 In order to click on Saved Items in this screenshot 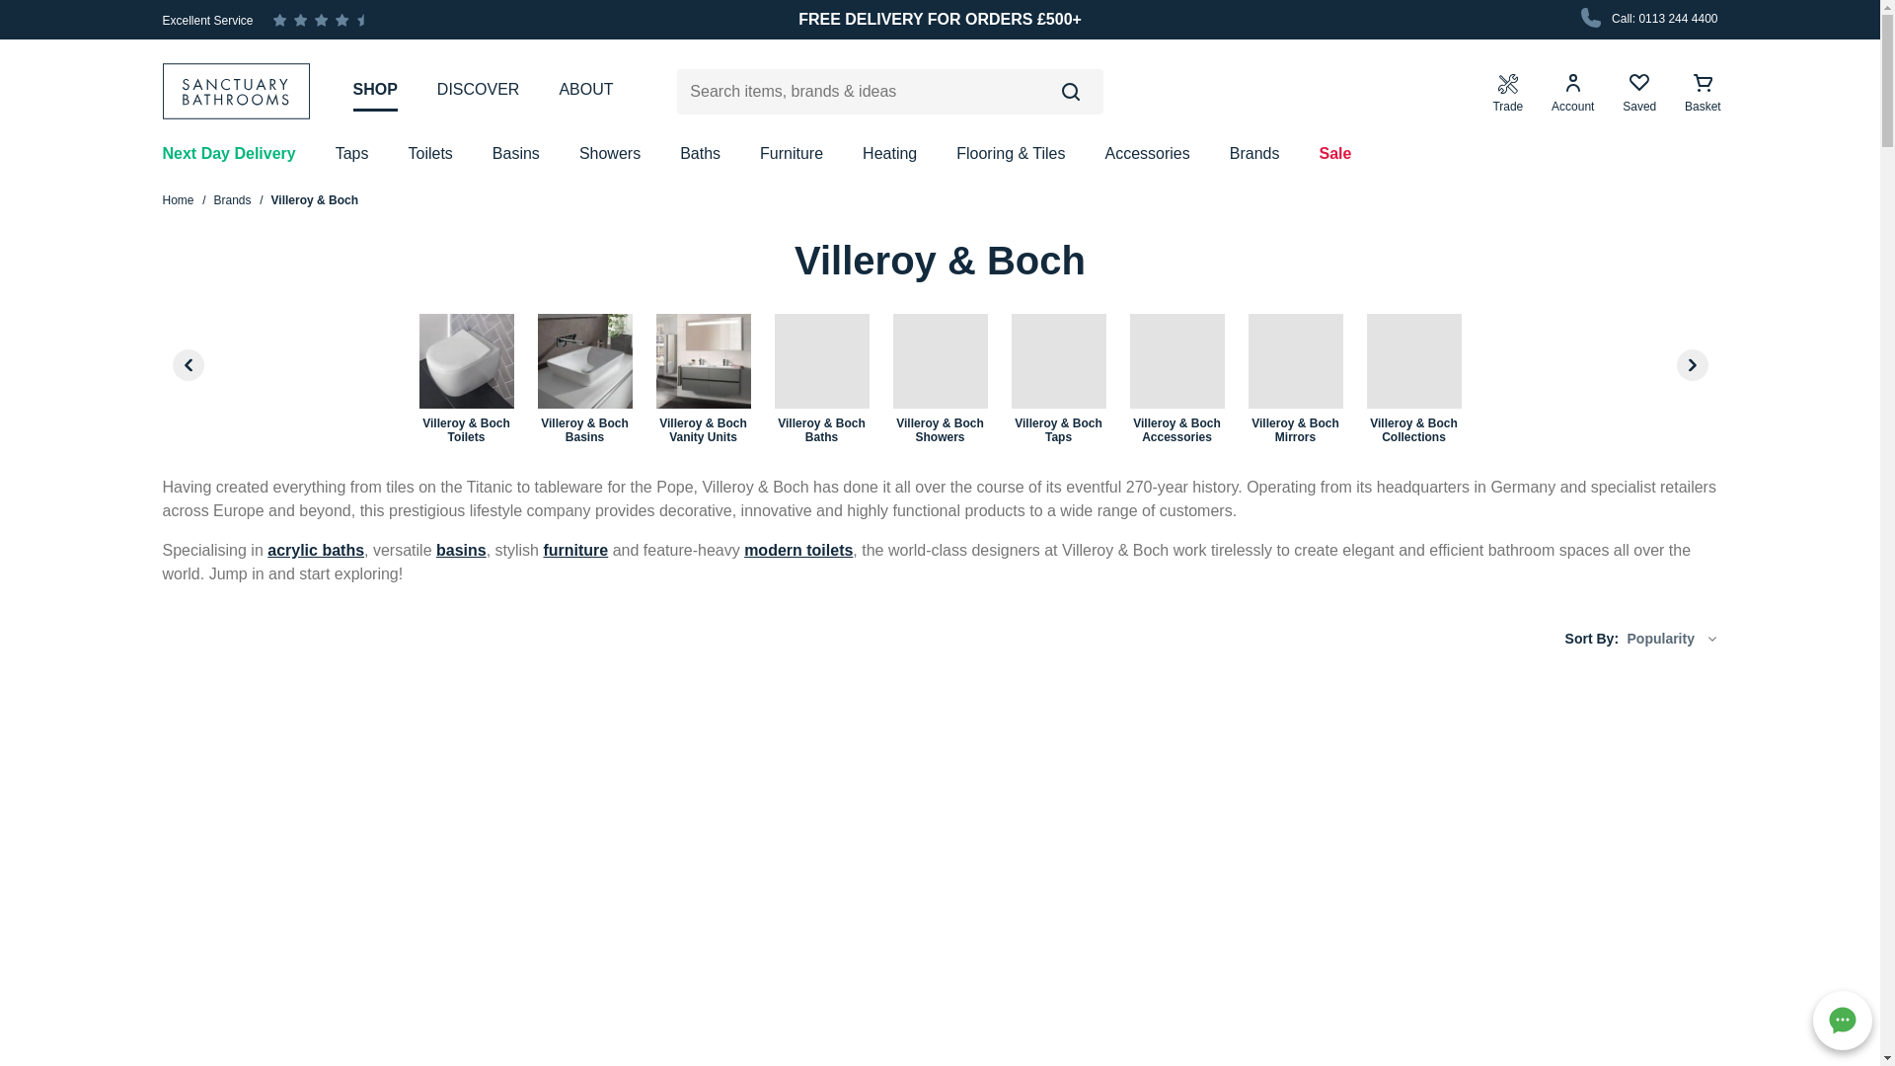, I will do `click(1638, 93)`.